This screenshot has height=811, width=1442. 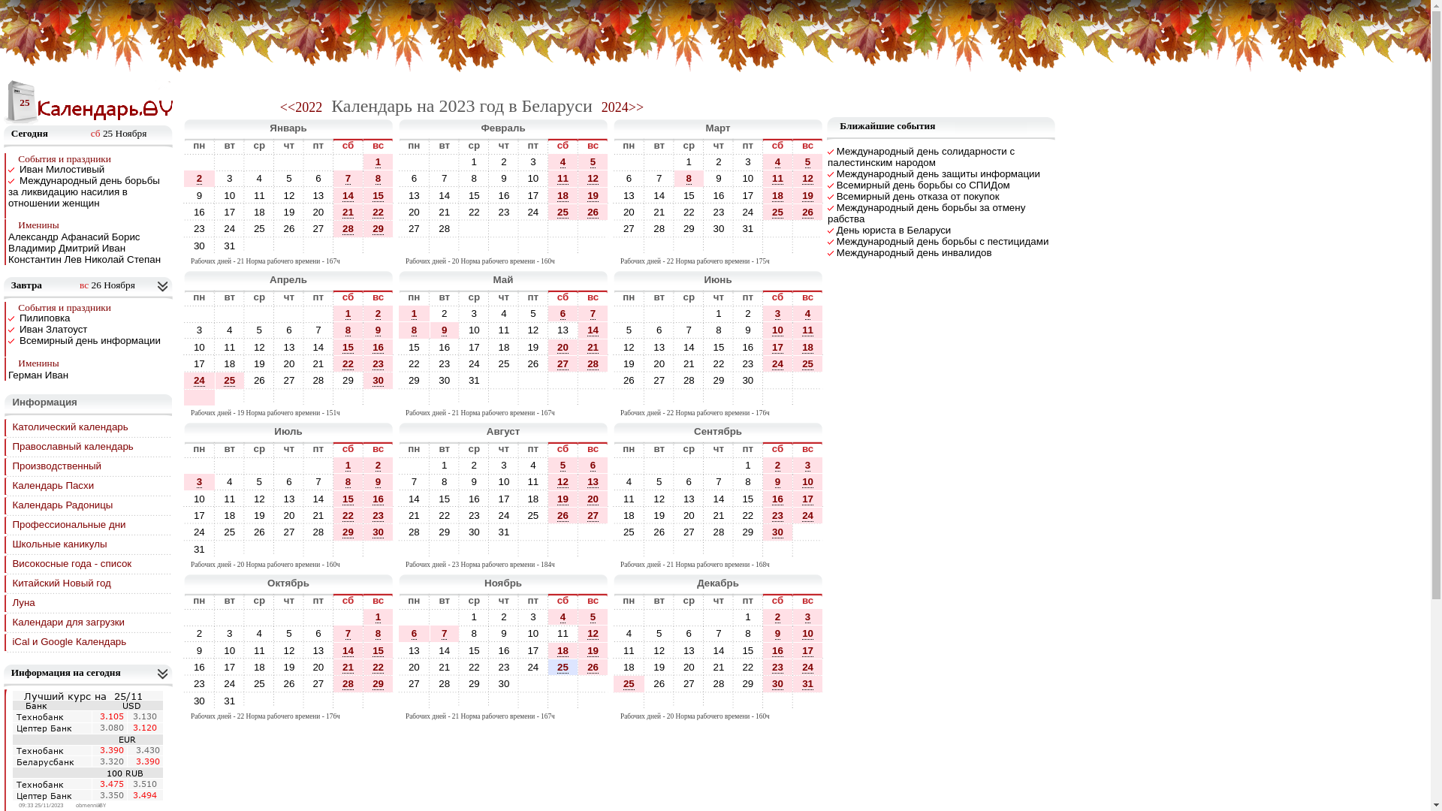 I want to click on 2, so click(x=503, y=162).